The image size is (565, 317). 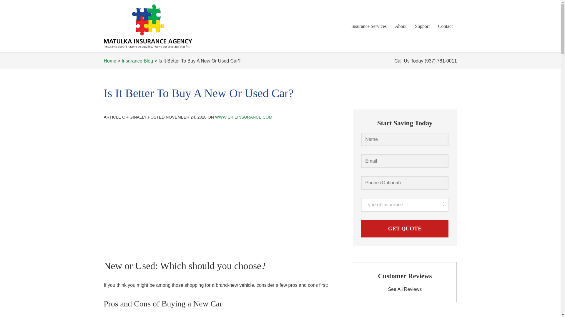 I want to click on Support, so click(x=422, y=26).